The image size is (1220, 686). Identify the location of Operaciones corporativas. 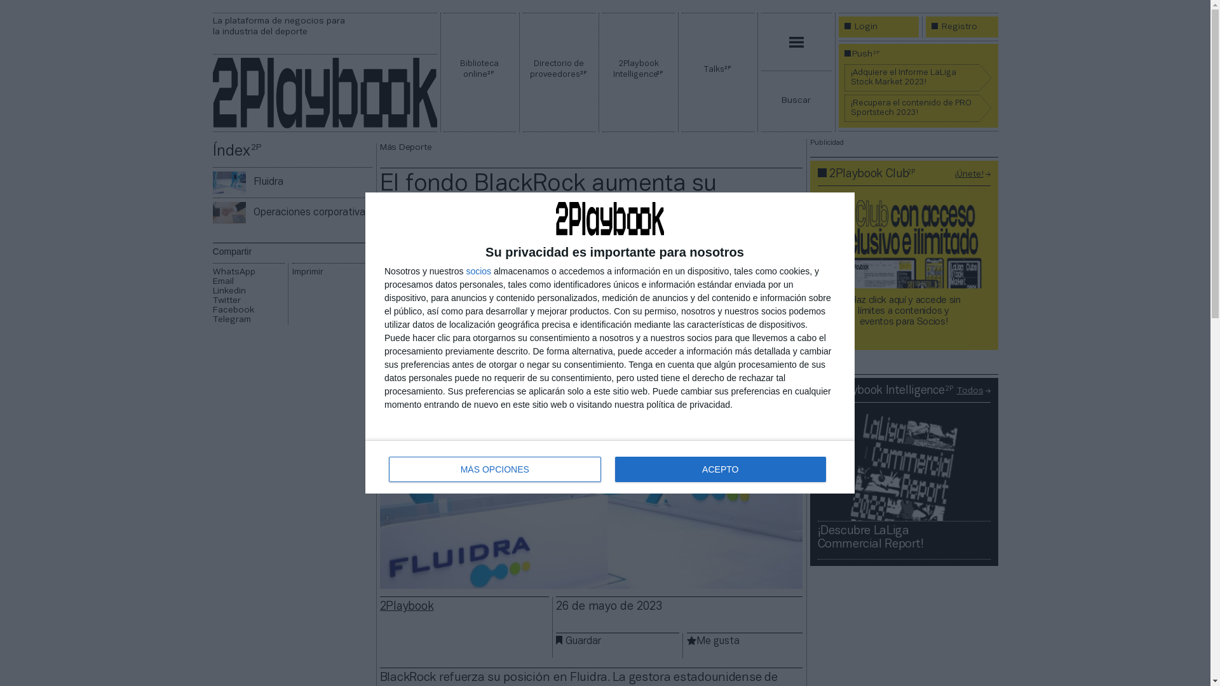
(312, 213).